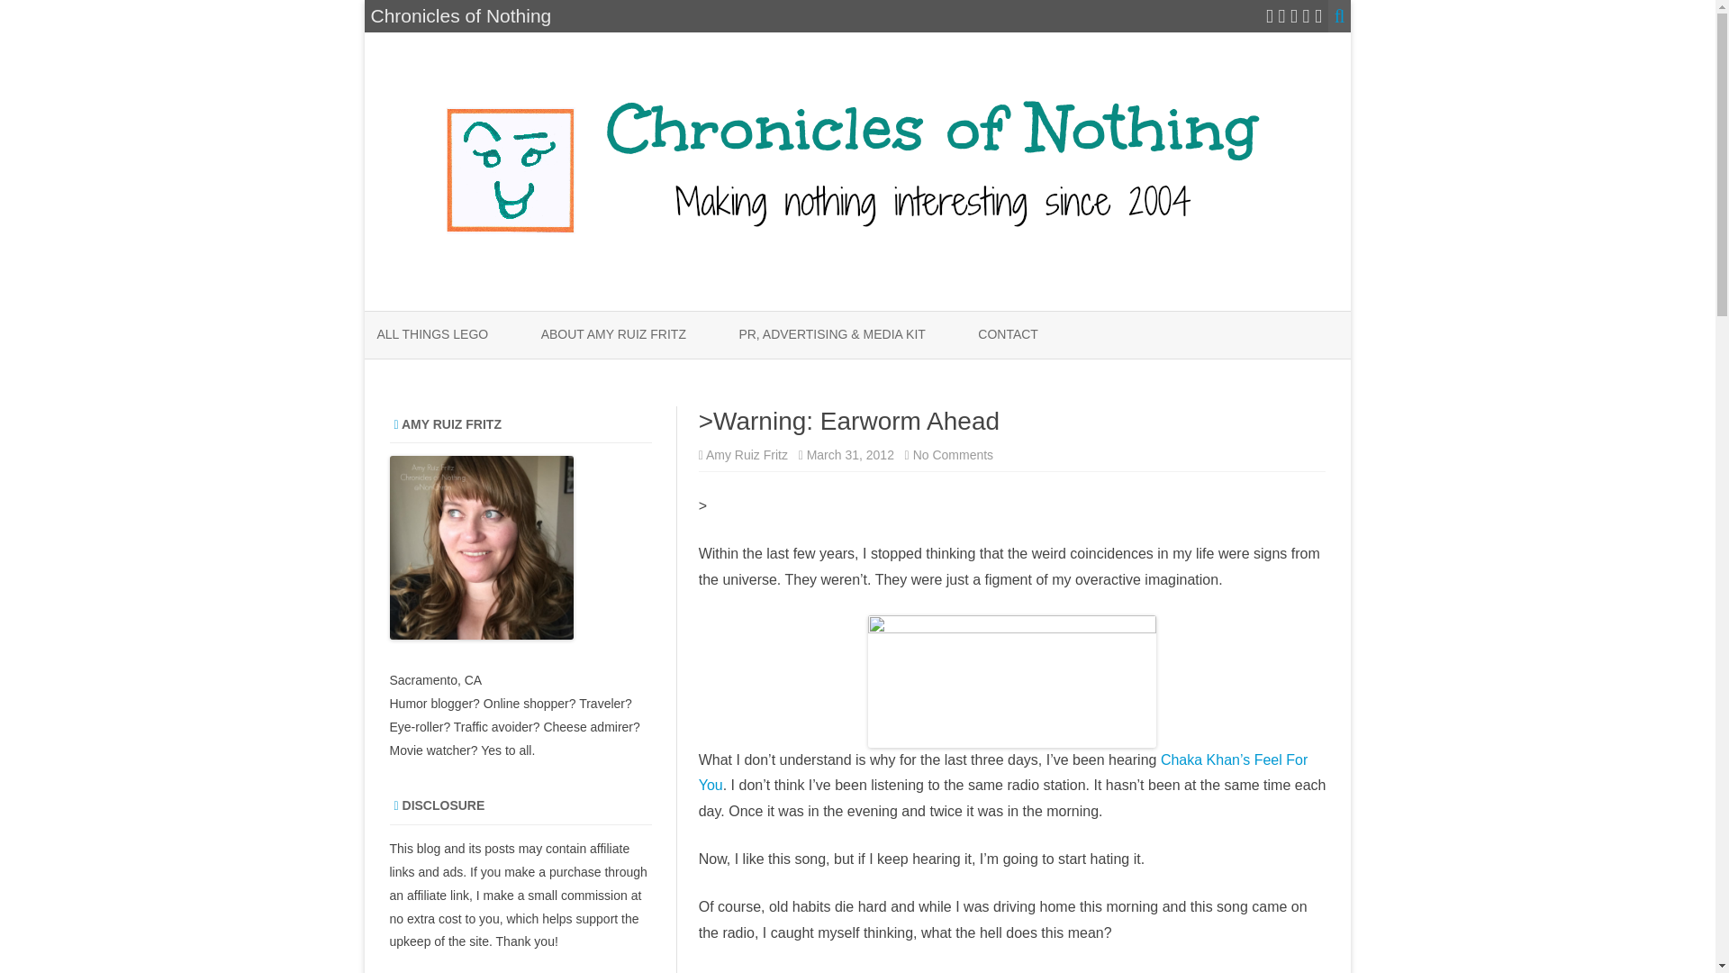 Image resolution: width=1729 pixels, height=973 pixels. Describe the element at coordinates (432, 335) in the screenshot. I see `ALL THINGS LEGO` at that location.